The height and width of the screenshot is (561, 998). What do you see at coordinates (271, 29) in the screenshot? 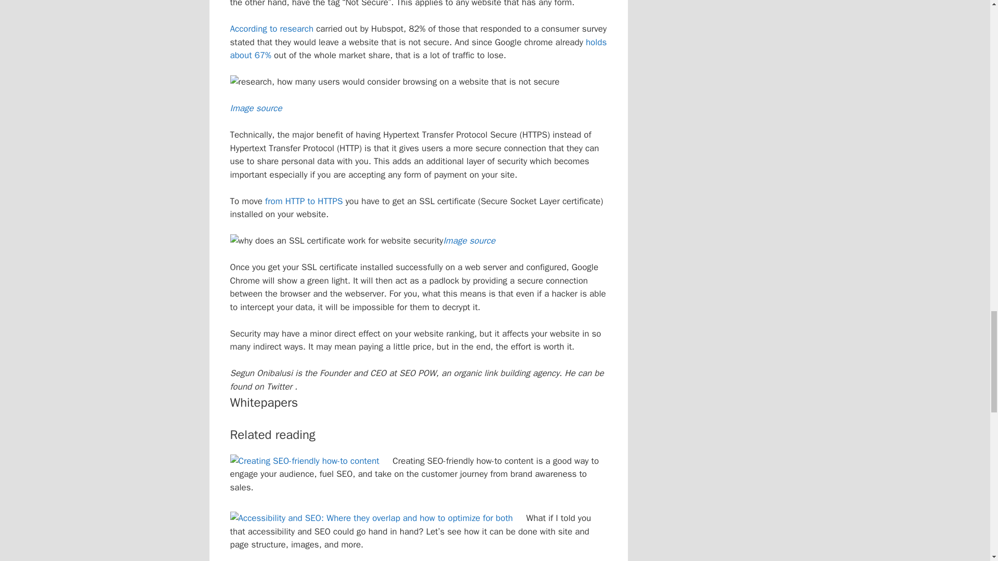
I see `According to research` at bounding box center [271, 29].